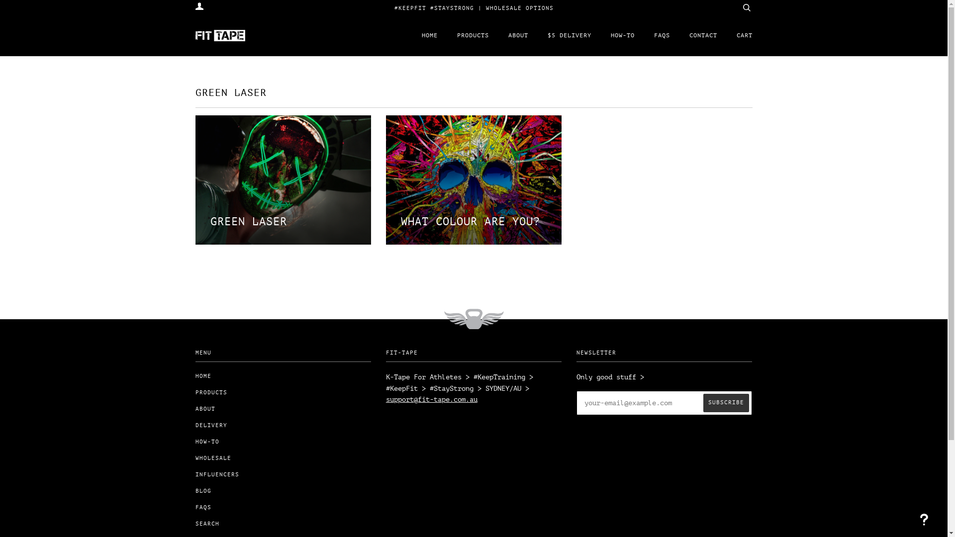 This screenshot has width=955, height=537. What do you see at coordinates (211, 393) in the screenshot?
I see `PRODUCTS` at bounding box center [211, 393].